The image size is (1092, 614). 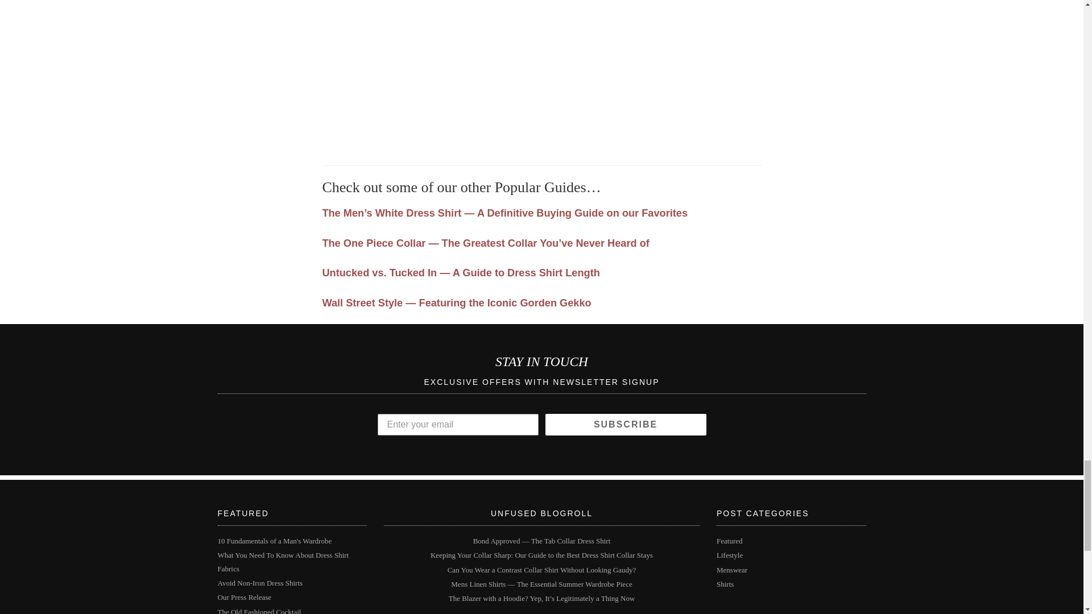 What do you see at coordinates (542, 570) in the screenshot?
I see `Can You Wear a Contrast Collar Shirt Without Looking Gaudy?` at bounding box center [542, 570].